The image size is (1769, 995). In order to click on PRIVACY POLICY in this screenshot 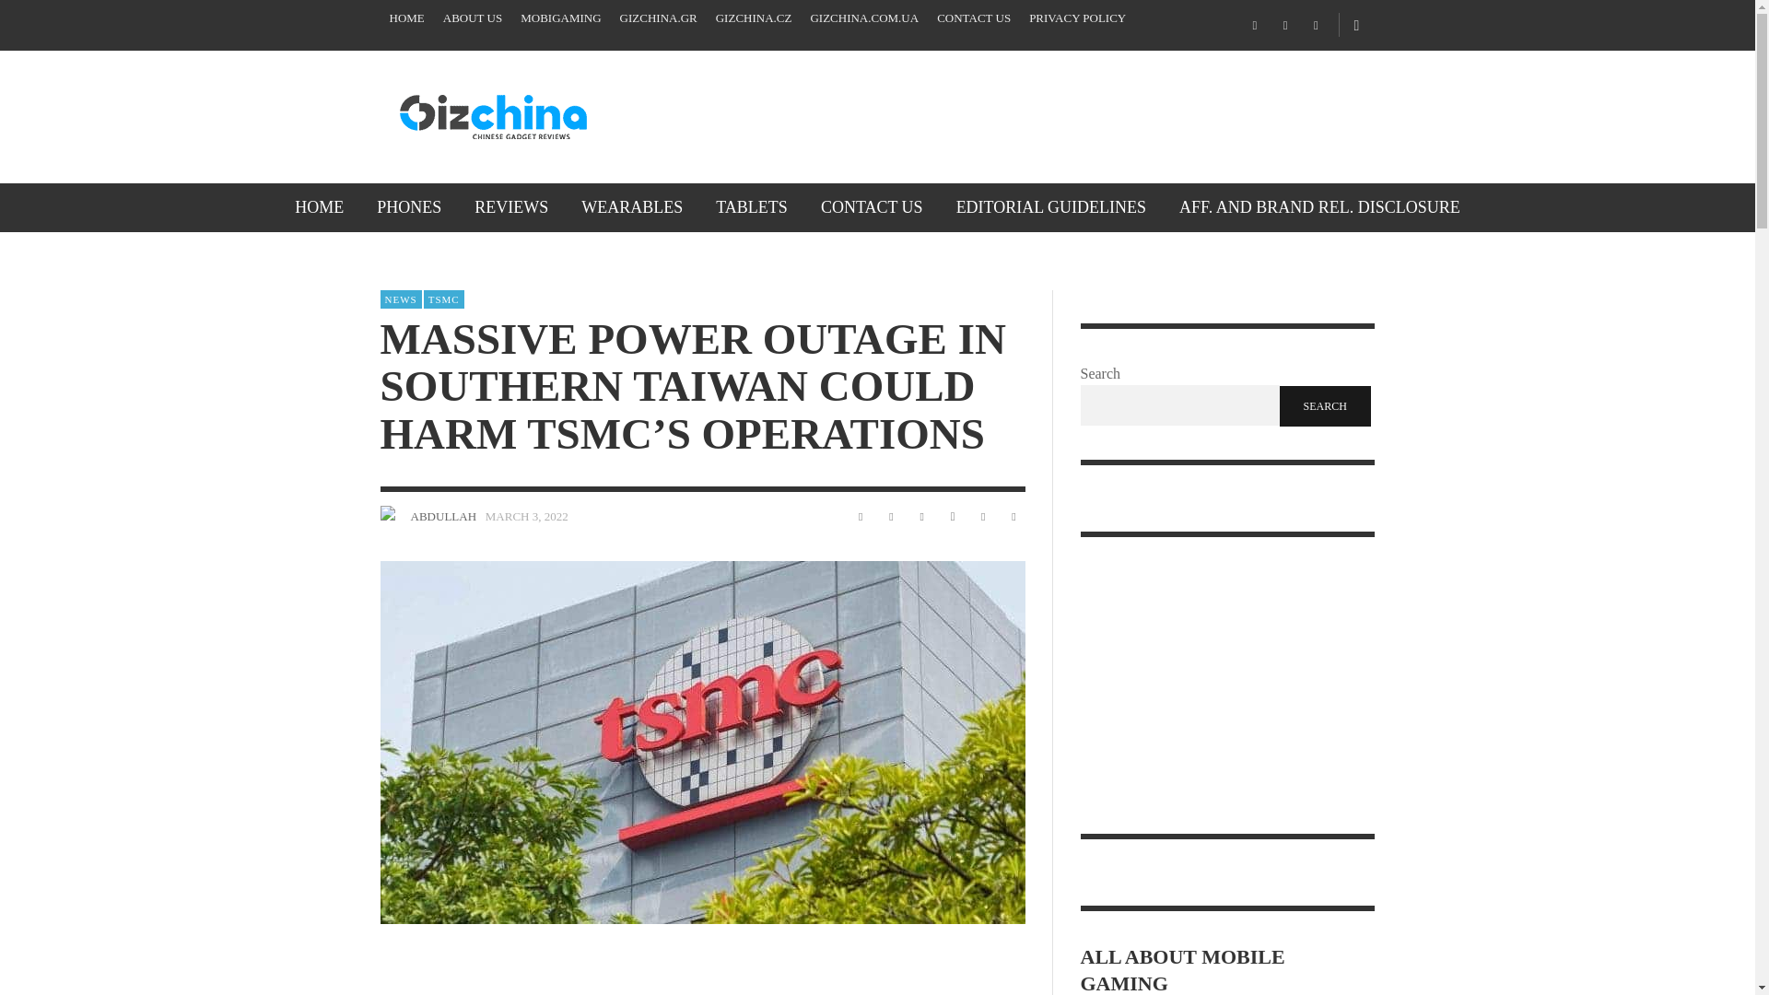, I will do `click(1078, 18)`.